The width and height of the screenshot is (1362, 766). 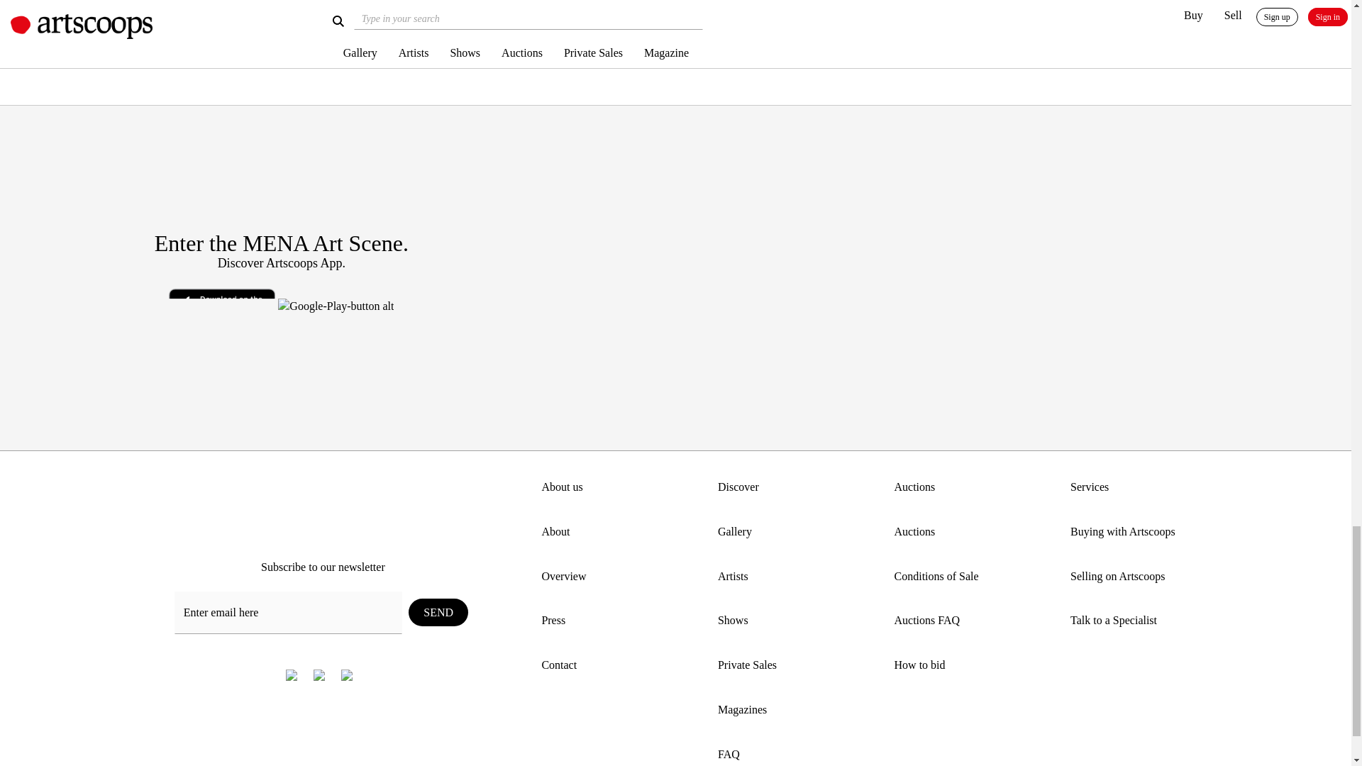 I want to click on LinkedIn, so click(x=346, y=675).